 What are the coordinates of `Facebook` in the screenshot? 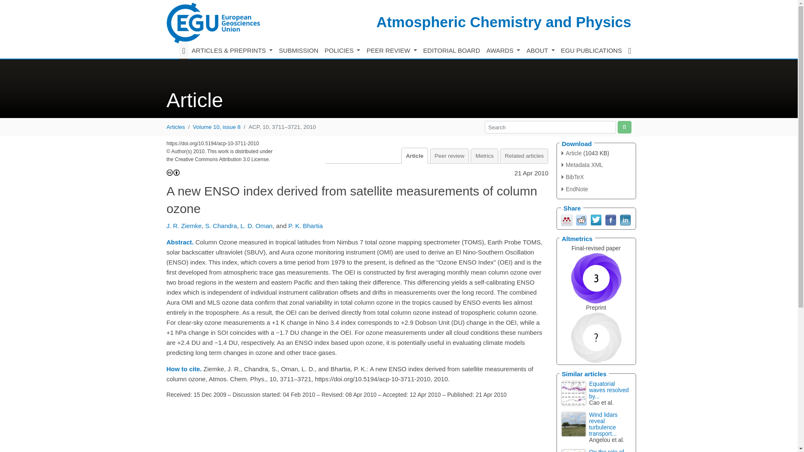 It's located at (610, 219).